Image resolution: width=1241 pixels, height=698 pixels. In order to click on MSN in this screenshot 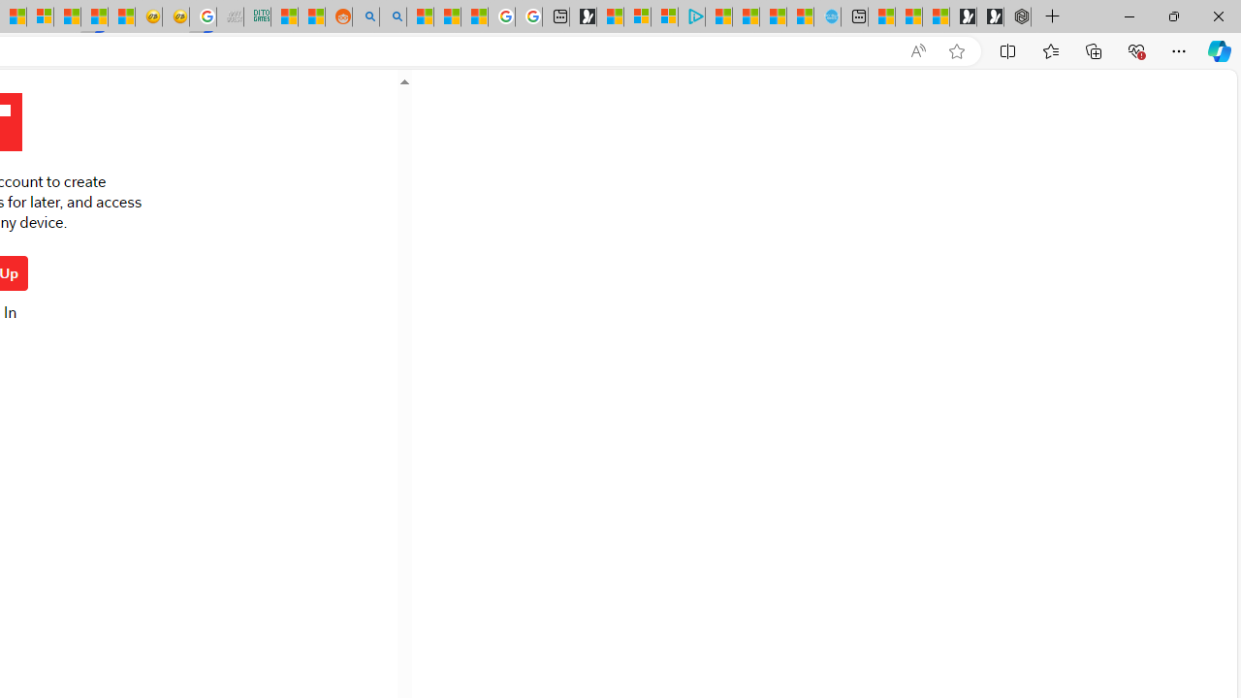, I will do `click(95, 17)`.